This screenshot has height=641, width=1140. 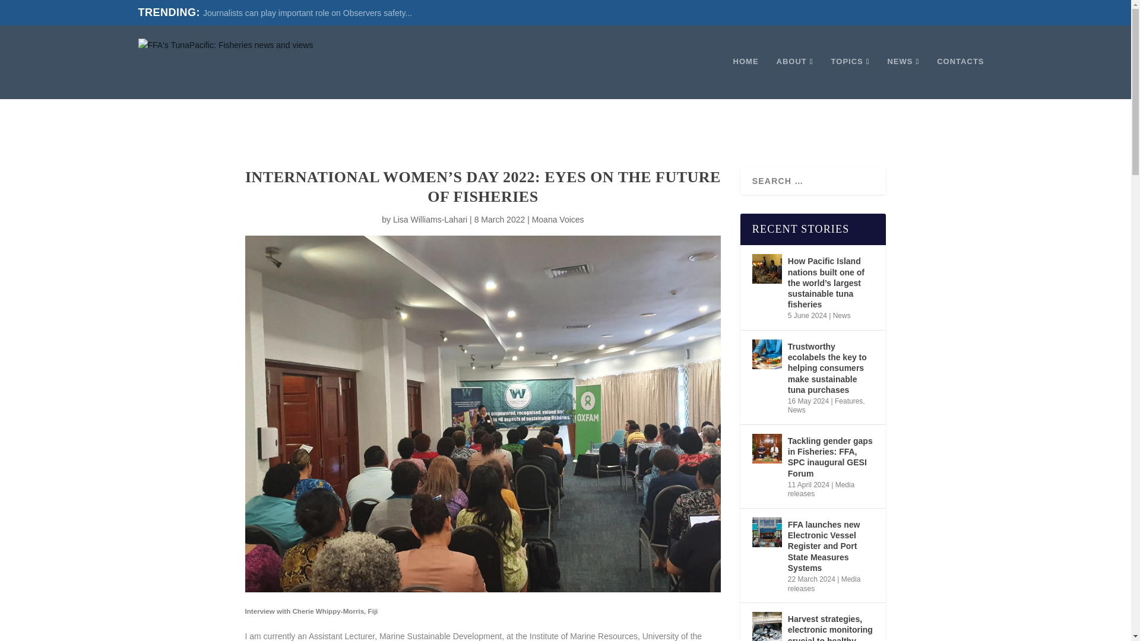 I want to click on TOPICS, so click(x=850, y=78).